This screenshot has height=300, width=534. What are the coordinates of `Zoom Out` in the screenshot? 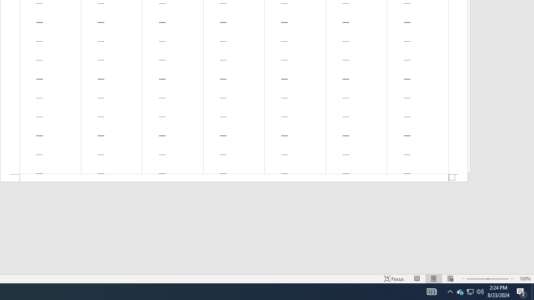 It's located at (394, 278).